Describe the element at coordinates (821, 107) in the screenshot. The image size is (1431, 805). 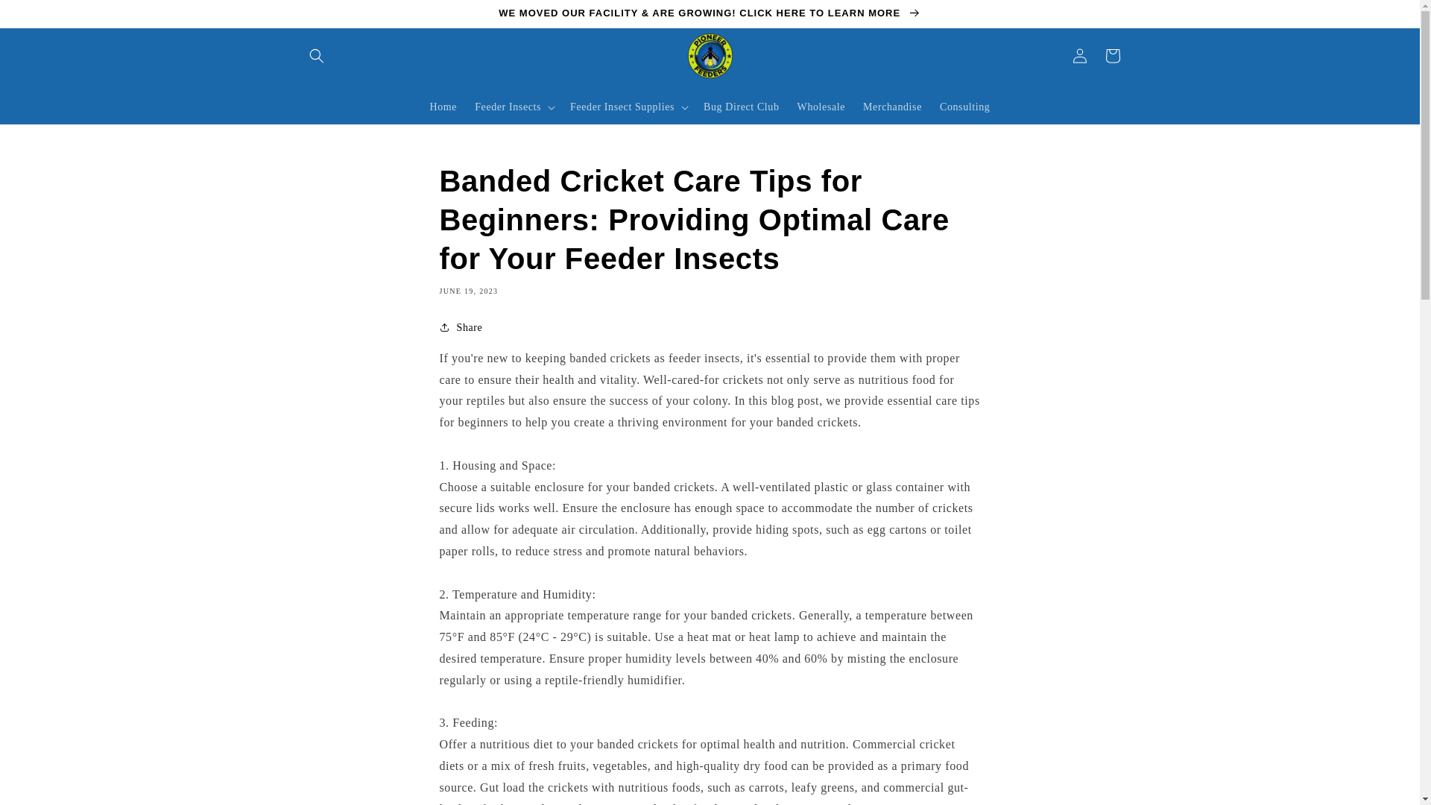
I see `Wholesale` at that location.